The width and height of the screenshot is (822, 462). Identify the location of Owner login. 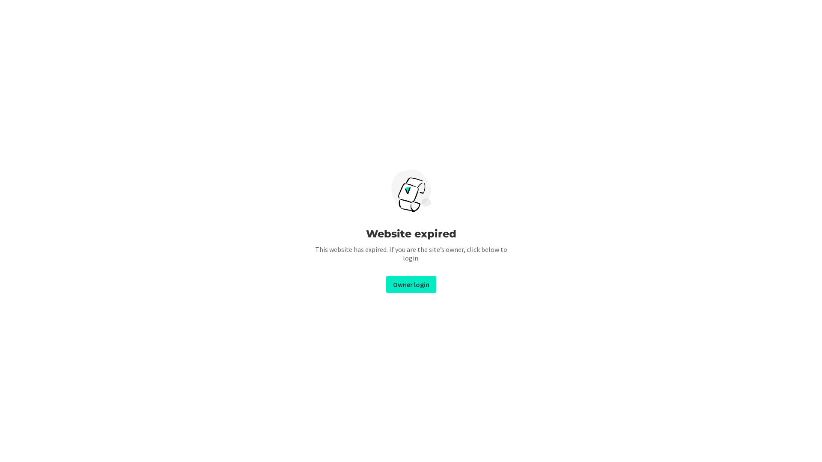
(411, 284).